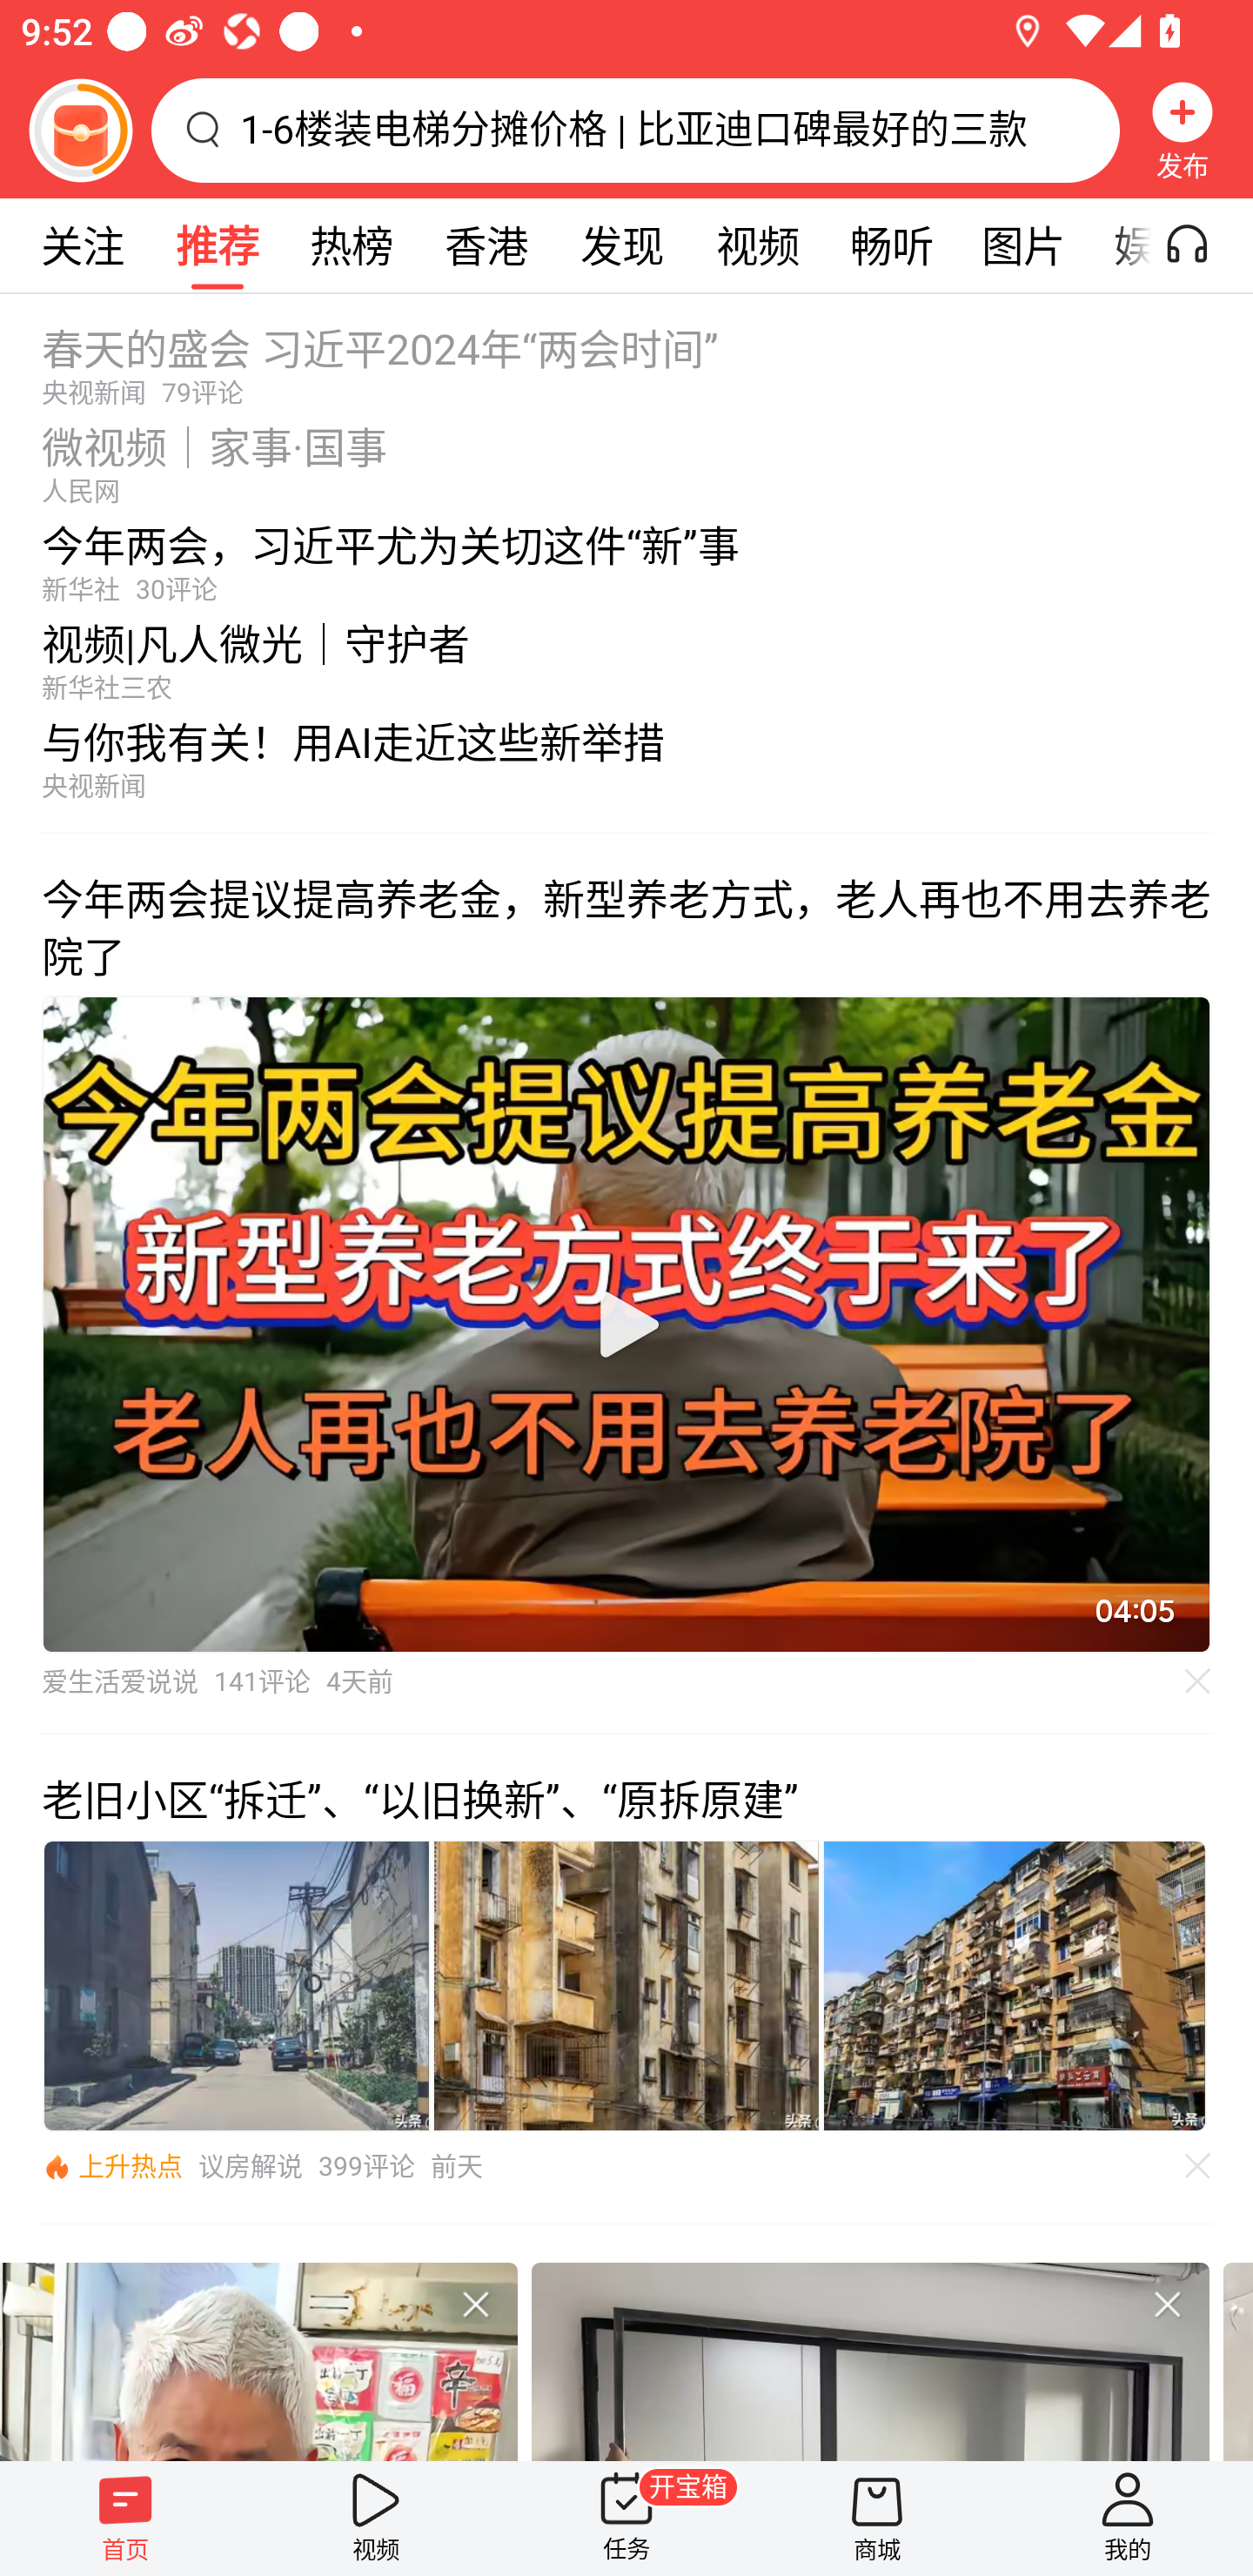  What do you see at coordinates (486, 245) in the screenshot?
I see `香港` at bounding box center [486, 245].